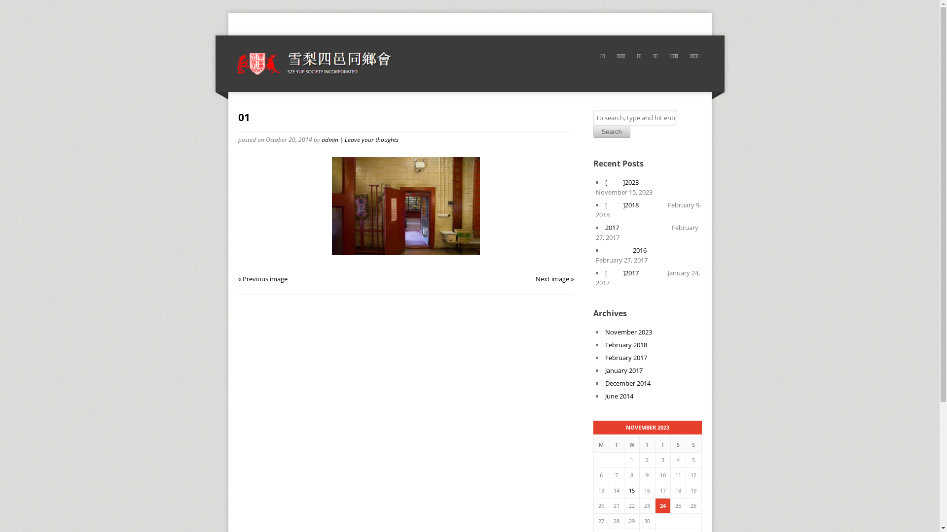 This screenshot has width=947, height=532. What do you see at coordinates (632, 491) in the screenshot?
I see `15` at bounding box center [632, 491].